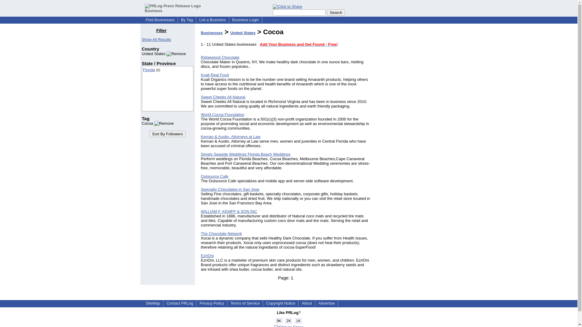 This screenshot has height=327, width=582. I want to click on Business Login, so click(246, 20).